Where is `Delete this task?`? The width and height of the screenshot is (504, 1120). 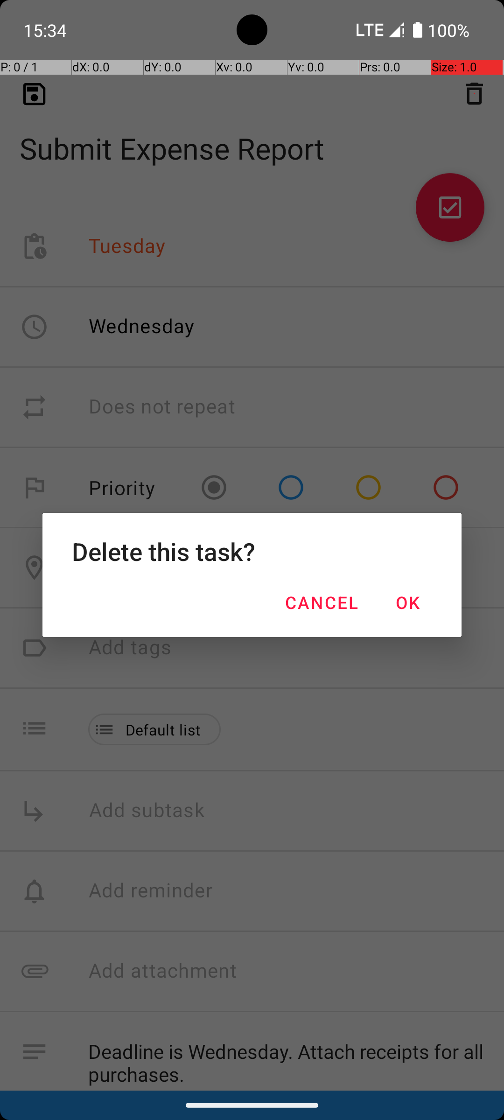 Delete this task? is located at coordinates (252, 552).